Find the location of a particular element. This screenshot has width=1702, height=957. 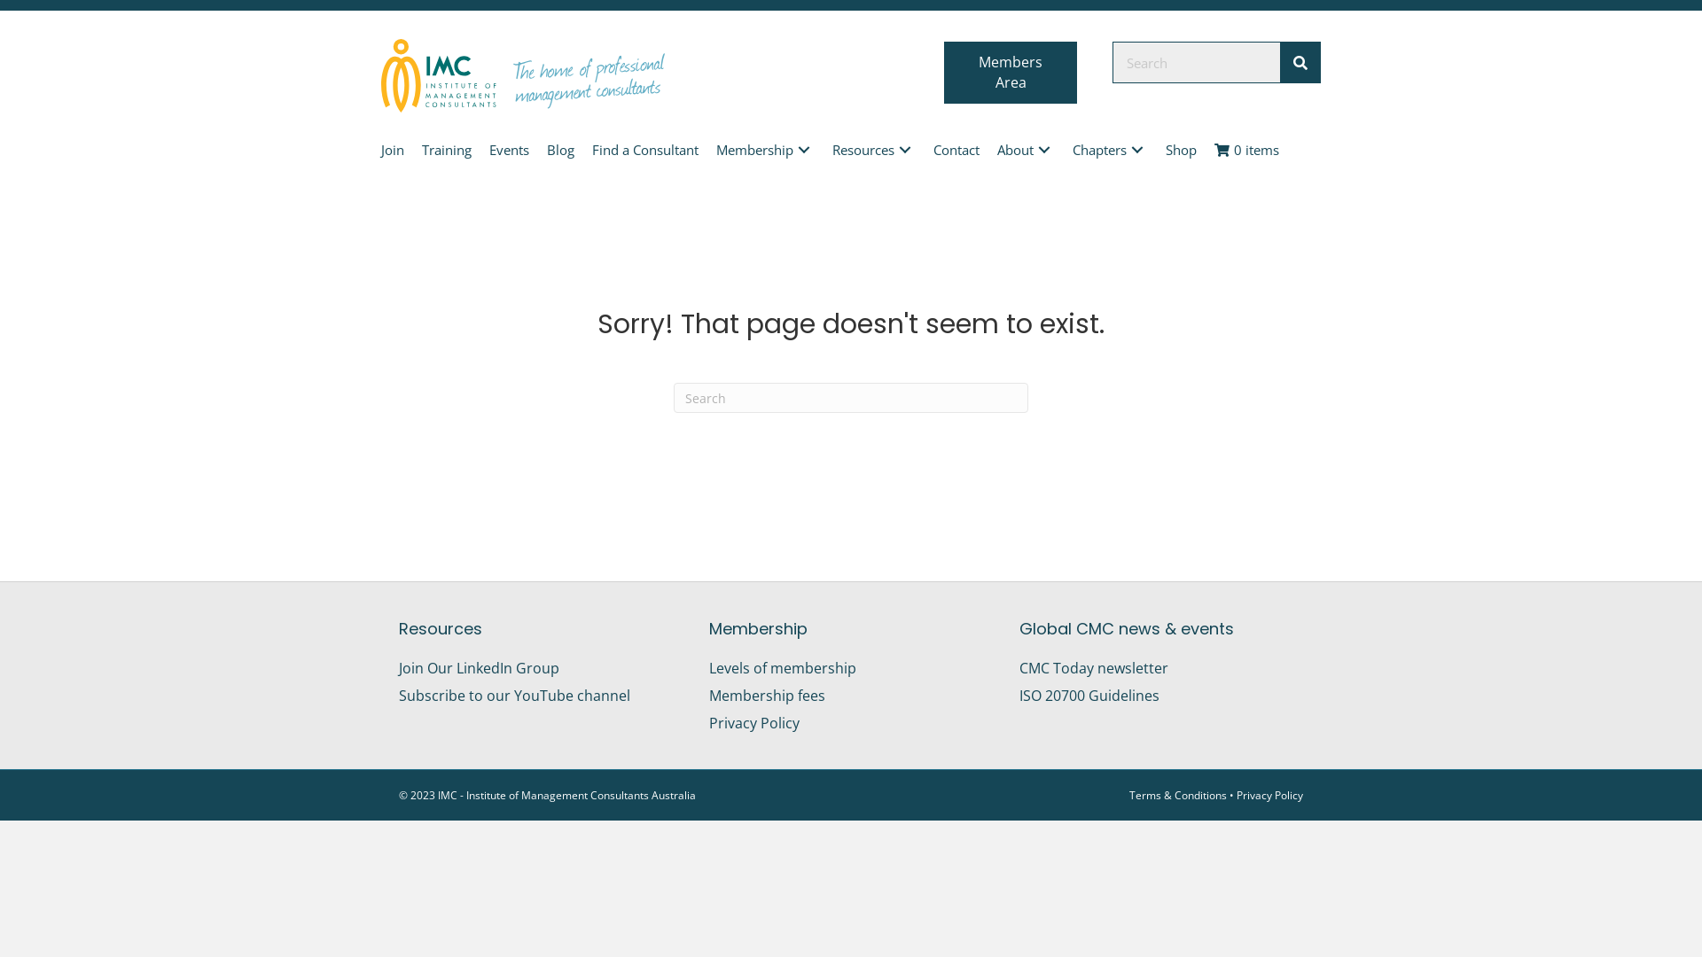

Events is located at coordinates (509, 151).